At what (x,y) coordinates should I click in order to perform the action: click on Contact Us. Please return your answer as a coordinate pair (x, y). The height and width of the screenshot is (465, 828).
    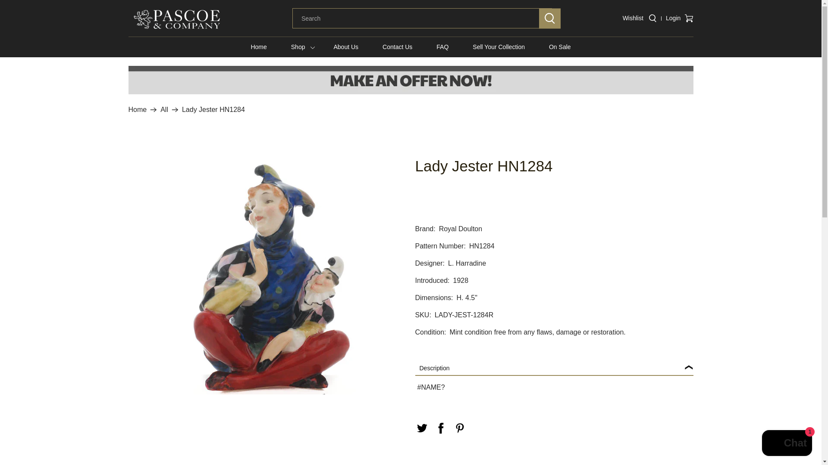
    Looking at the image, I should click on (397, 46).